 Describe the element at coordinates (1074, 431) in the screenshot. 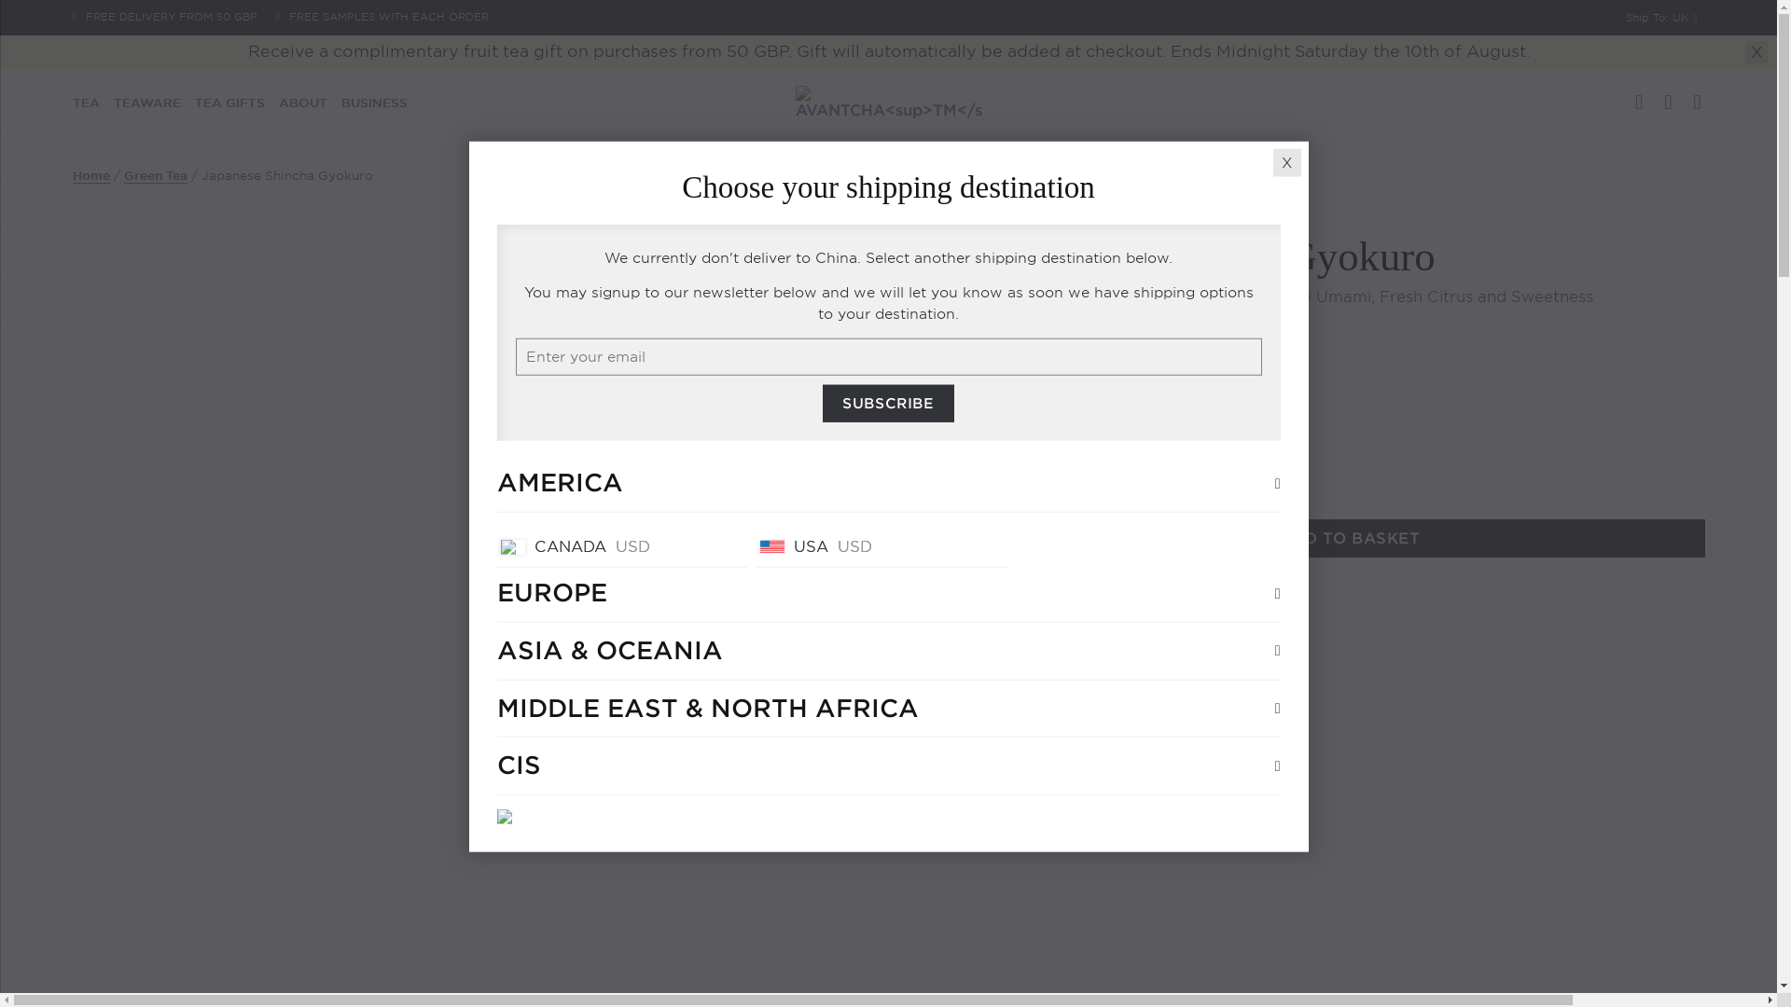

I see `Qty` at that location.